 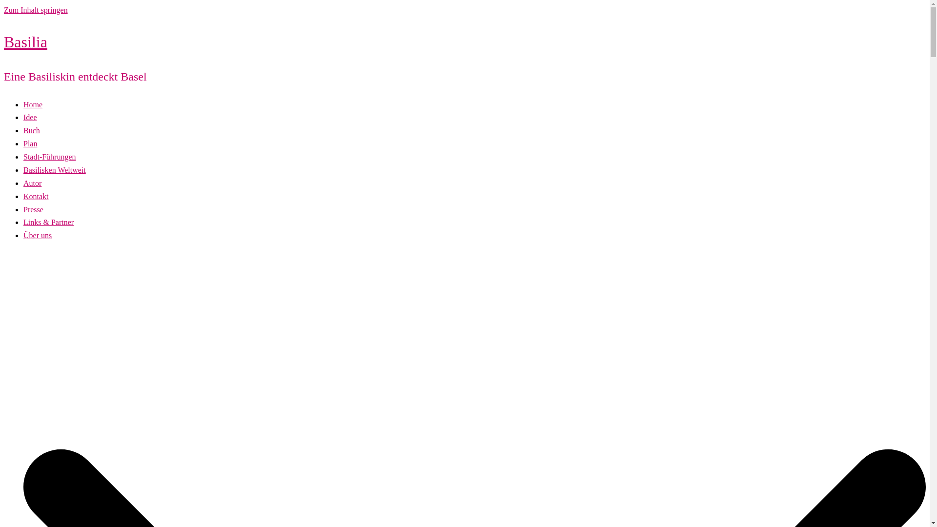 What do you see at coordinates (36, 10) in the screenshot?
I see `Zum Inhalt springen` at bounding box center [36, 10].